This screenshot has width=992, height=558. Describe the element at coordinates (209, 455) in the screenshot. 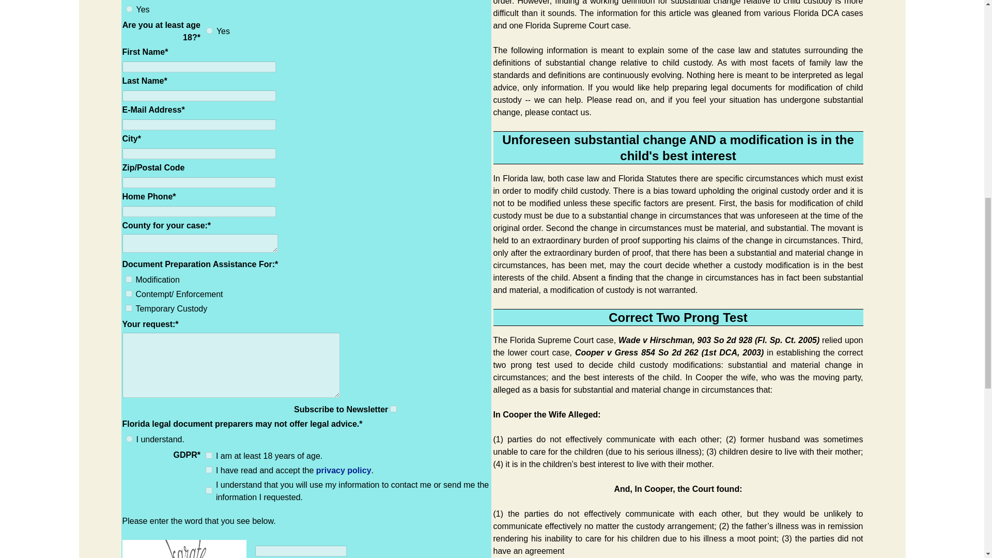

I see `I am at least 18 years of age.` at that location.